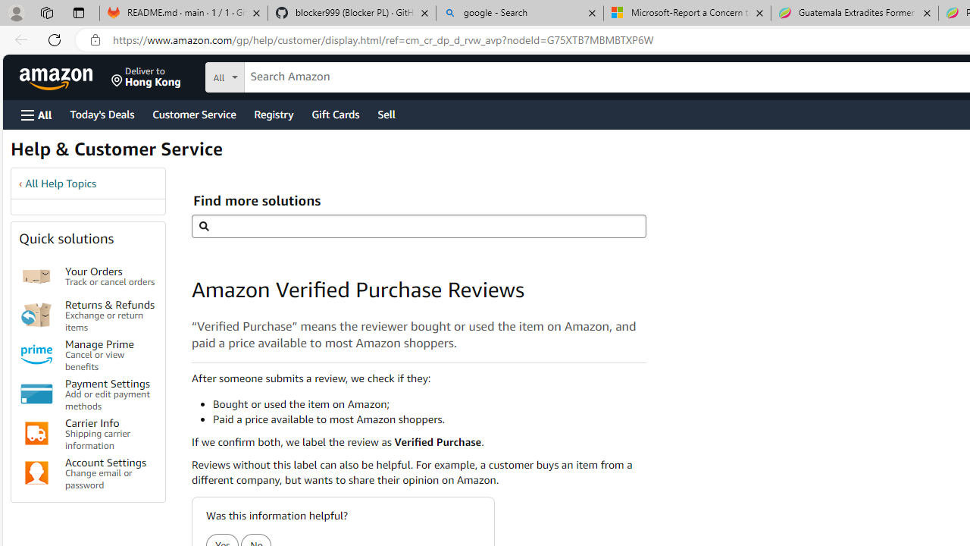 This screenshot has width=970, height=546. Describe the element at coordinates (65, 76) in the screenshot. I see `Skip to main content` at that location.